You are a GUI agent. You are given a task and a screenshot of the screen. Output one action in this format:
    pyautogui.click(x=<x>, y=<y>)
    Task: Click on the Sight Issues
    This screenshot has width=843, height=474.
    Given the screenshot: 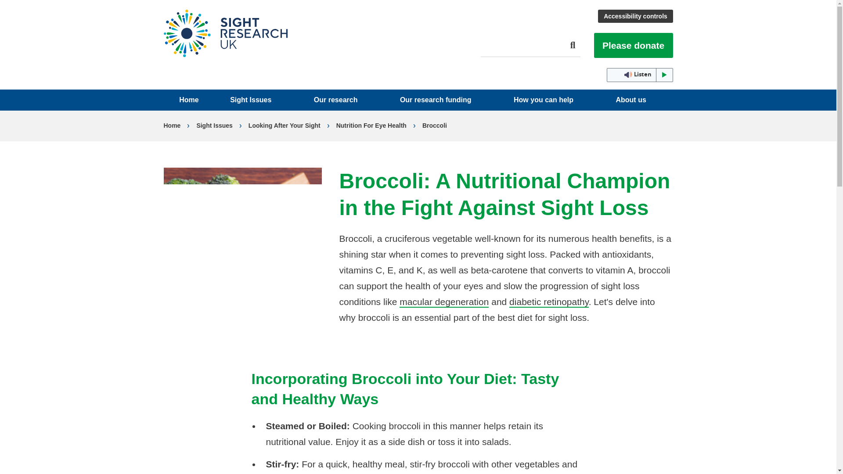 What is the action you would take?
    pyautogui.click(x=256, y=100)
    